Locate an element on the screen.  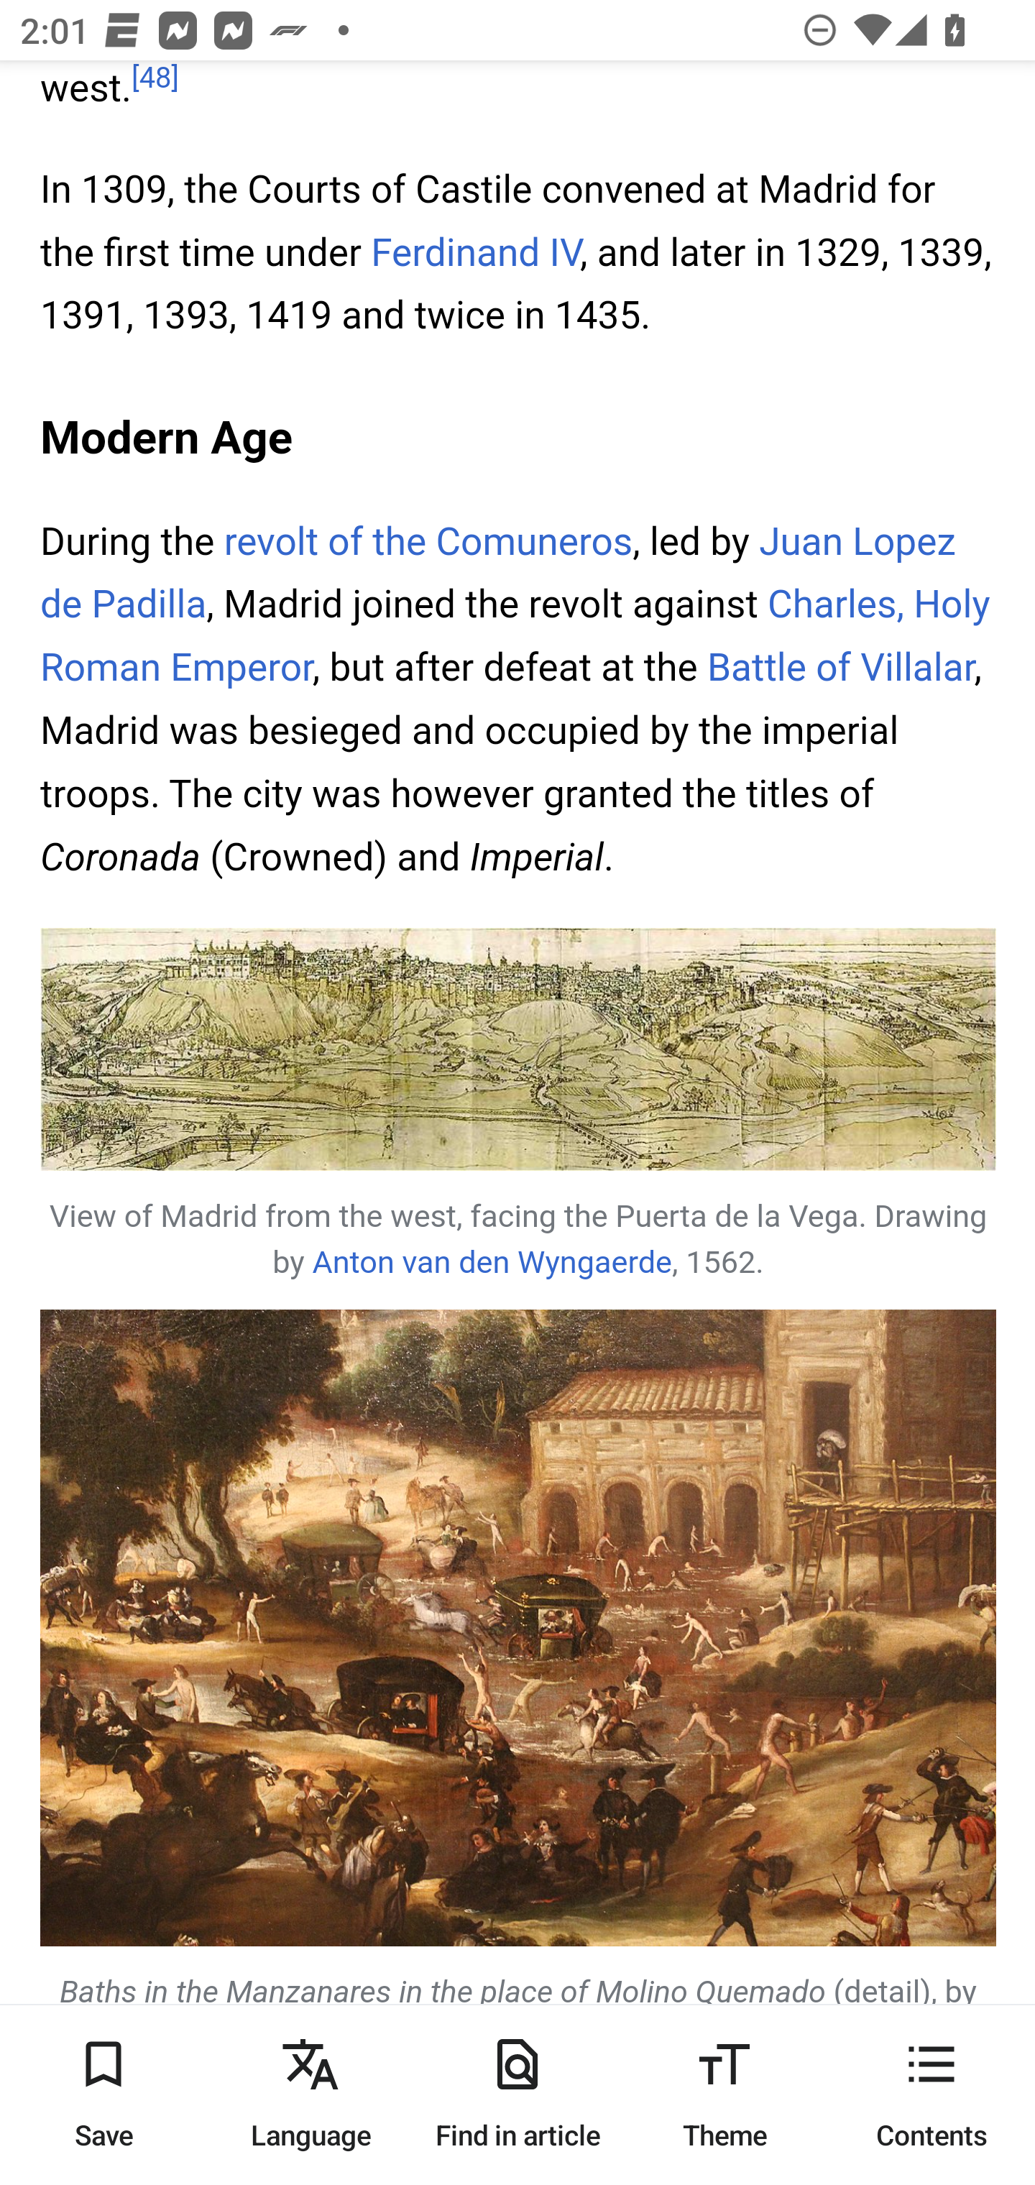
revolt of the Comuneros is located at coordinates (427, 543).